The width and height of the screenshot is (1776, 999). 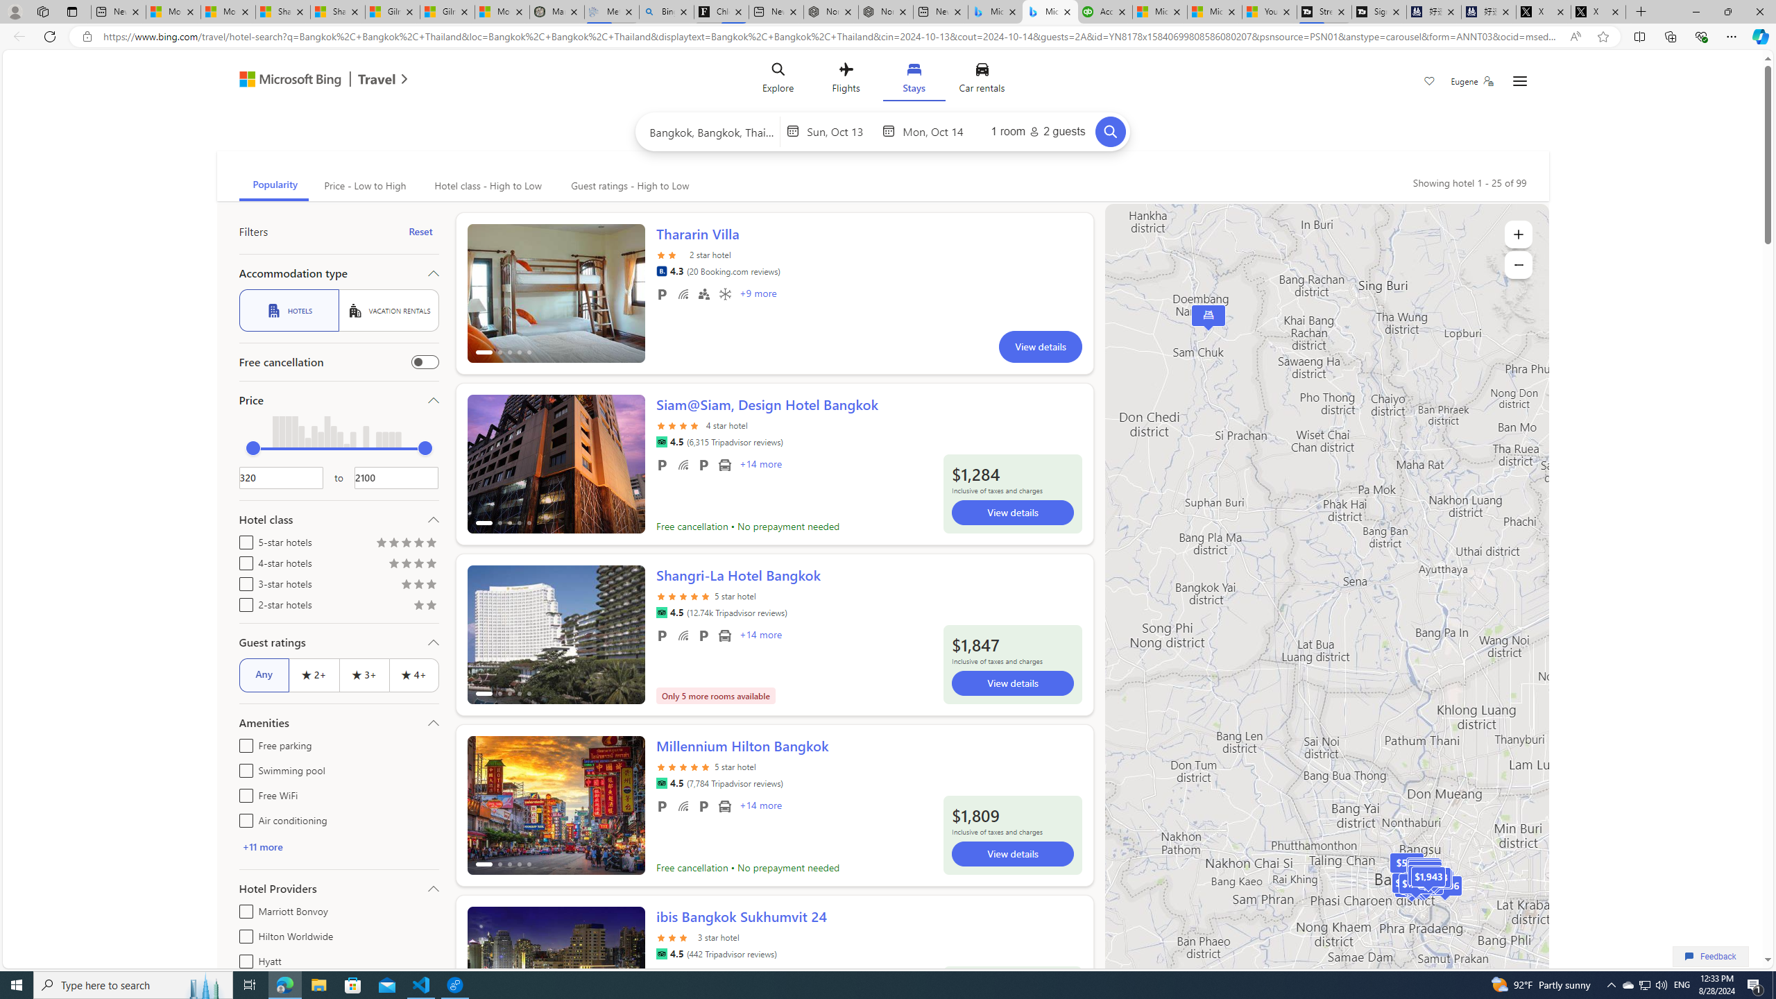 I want to click on Add this page to favorites (Ctrl+D), so click(x=1604, y=37).